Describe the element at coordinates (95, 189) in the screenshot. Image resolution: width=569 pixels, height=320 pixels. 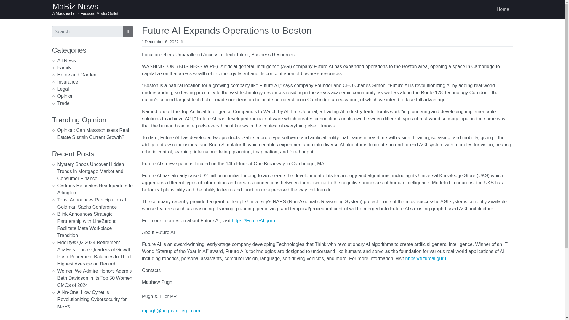
I see `Cadmus Relocates Headquarters to Arlington` at that location.